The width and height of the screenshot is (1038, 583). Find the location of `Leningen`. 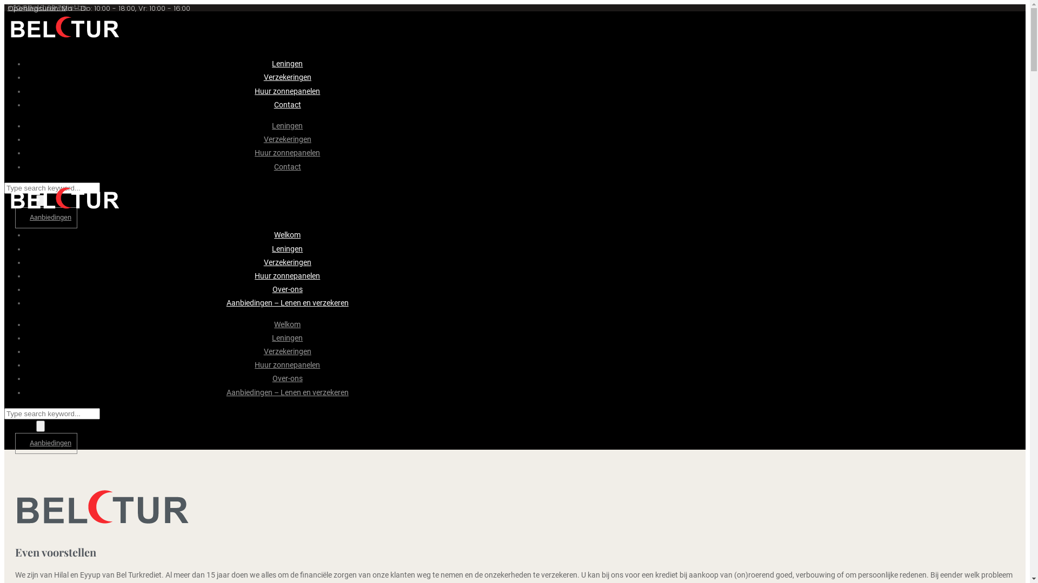

Leningen is located at coordinates (288, 338).